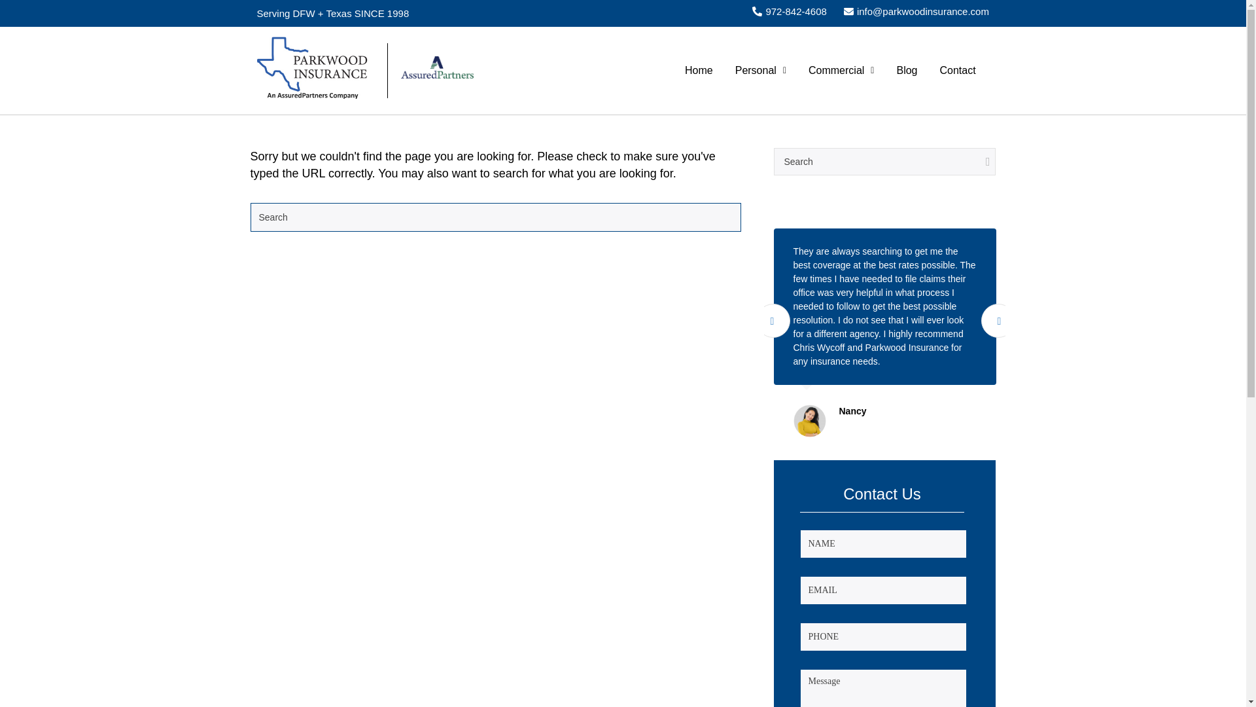 The image size is (1256, 707). Describe the element at coordinates (789, 12) in the screenshot. I see `972-842-4608` at that location.